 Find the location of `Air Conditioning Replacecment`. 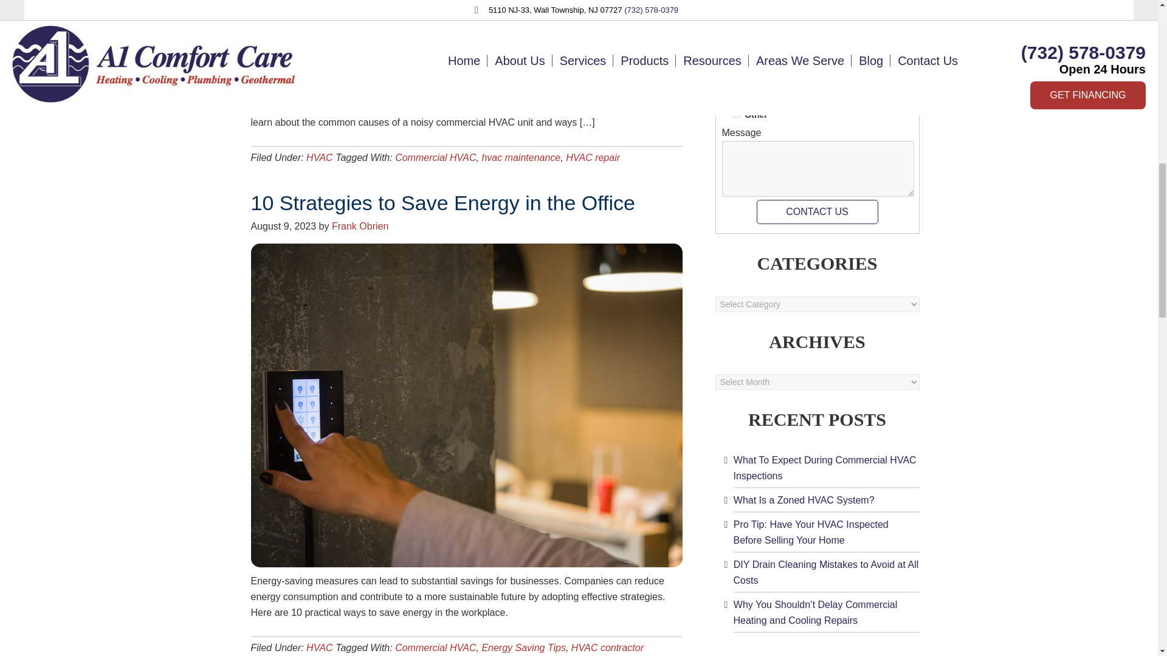

Air Conditioning Replacecment is located at coordinates (736, 27).